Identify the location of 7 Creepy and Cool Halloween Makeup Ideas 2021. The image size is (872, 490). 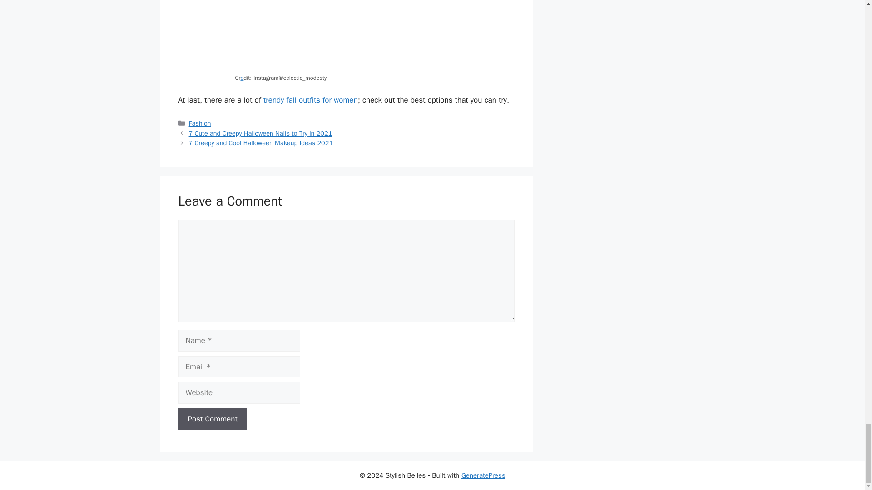
(261, 142).